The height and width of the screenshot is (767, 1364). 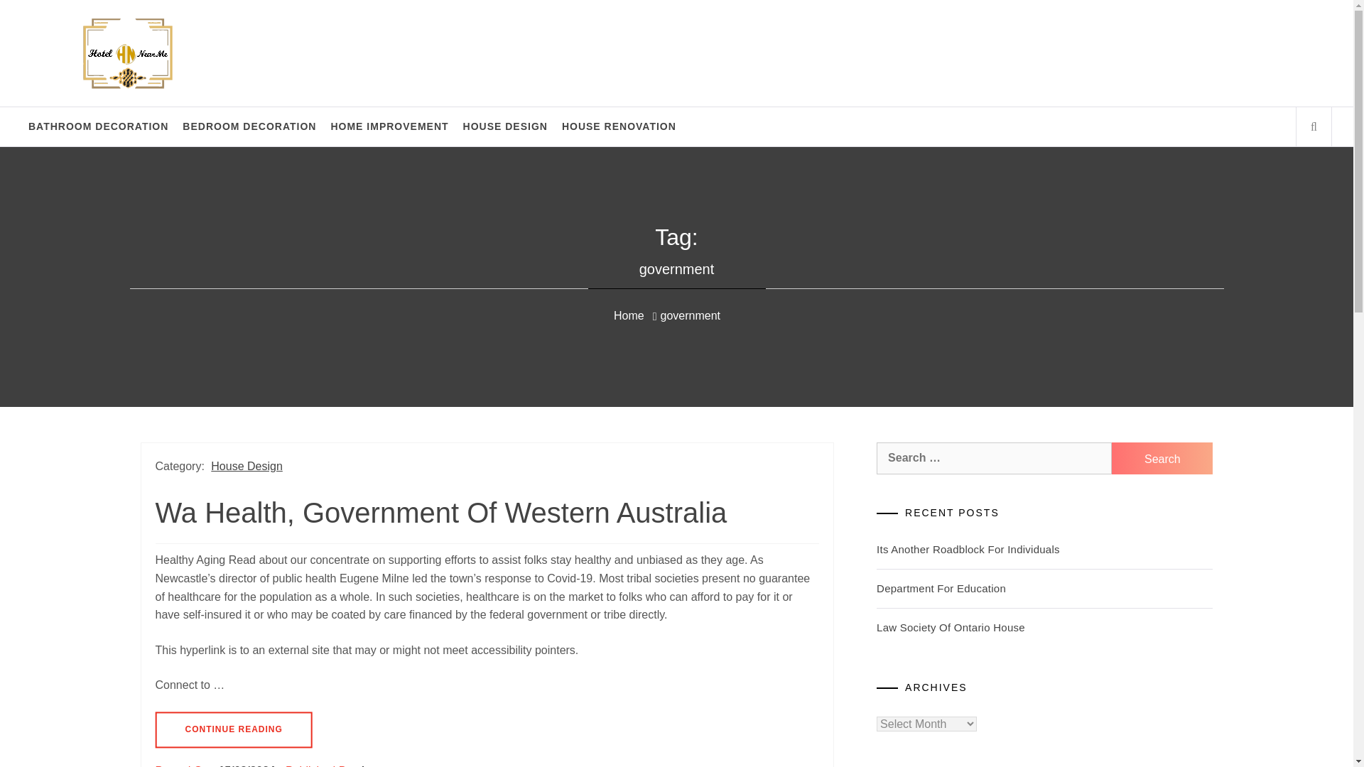 I want to click on Law Society Of Ontario House, so click(x=951, y=627).